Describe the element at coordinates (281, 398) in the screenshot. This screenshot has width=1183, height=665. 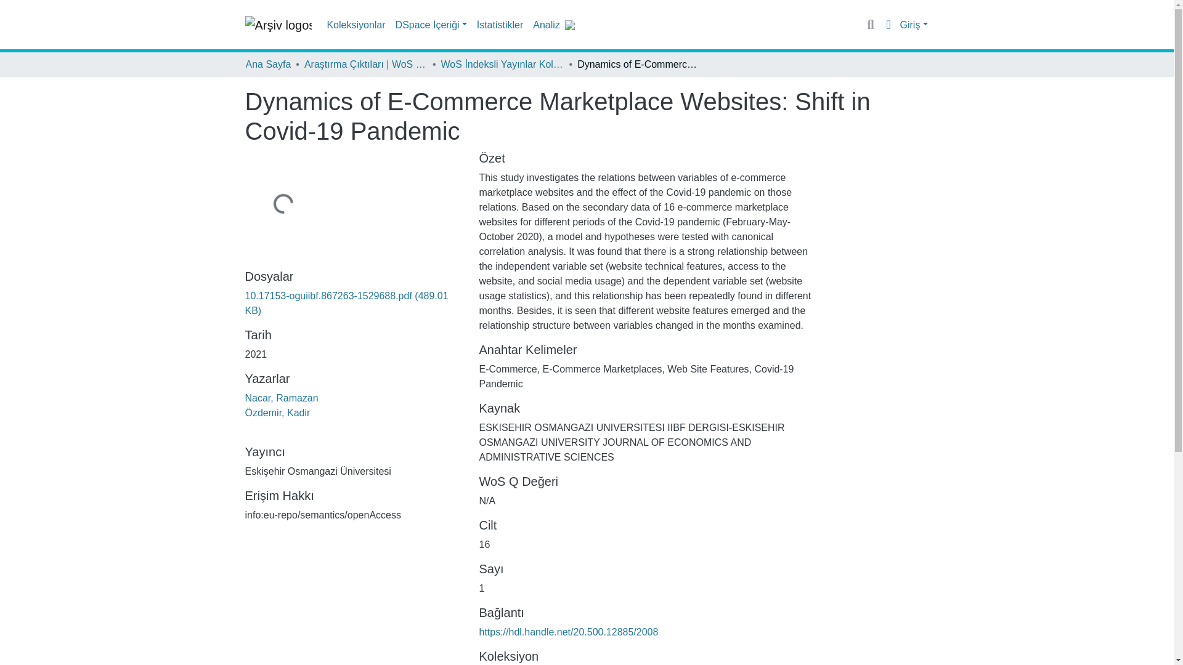
I see `Nacar, Ramazan` at that location.